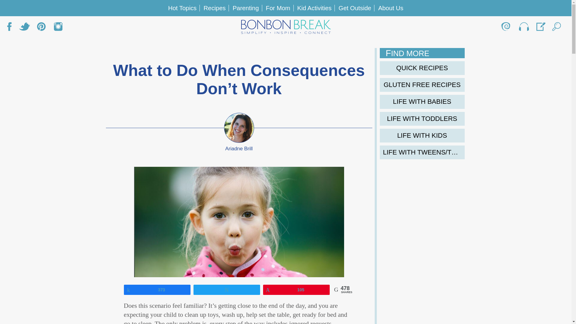  Describe the element at coordinates (157, 289) in the screenshot. I see `373` at that location.